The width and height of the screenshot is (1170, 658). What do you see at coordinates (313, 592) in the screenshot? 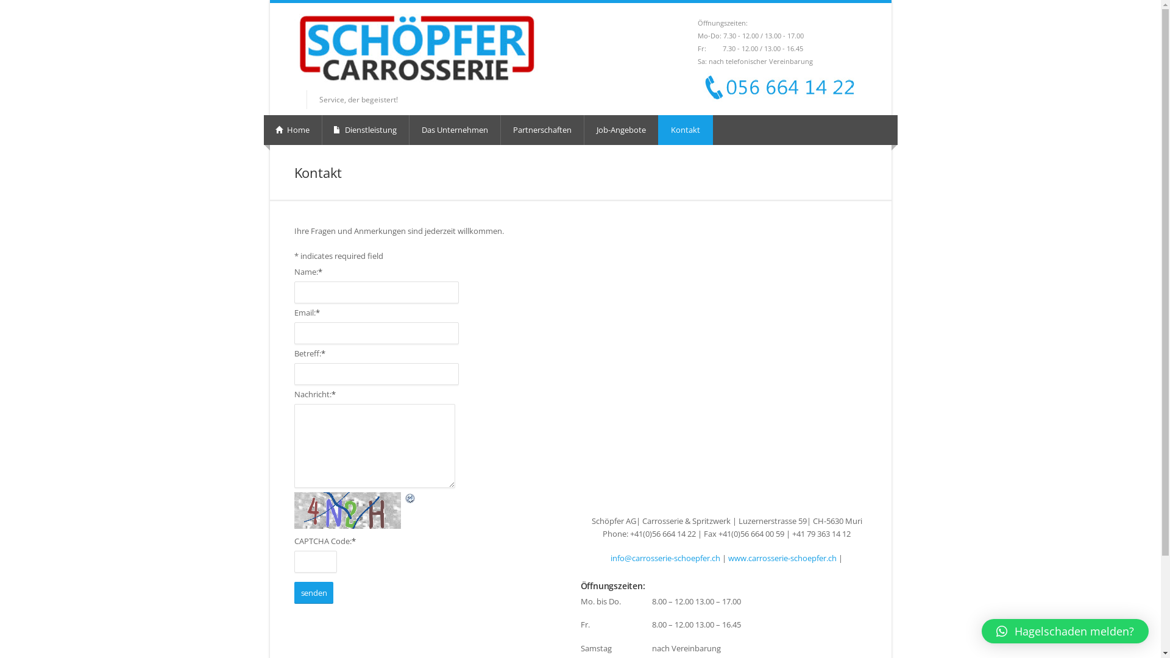
I see `senden` at bounding box center [313, 592].